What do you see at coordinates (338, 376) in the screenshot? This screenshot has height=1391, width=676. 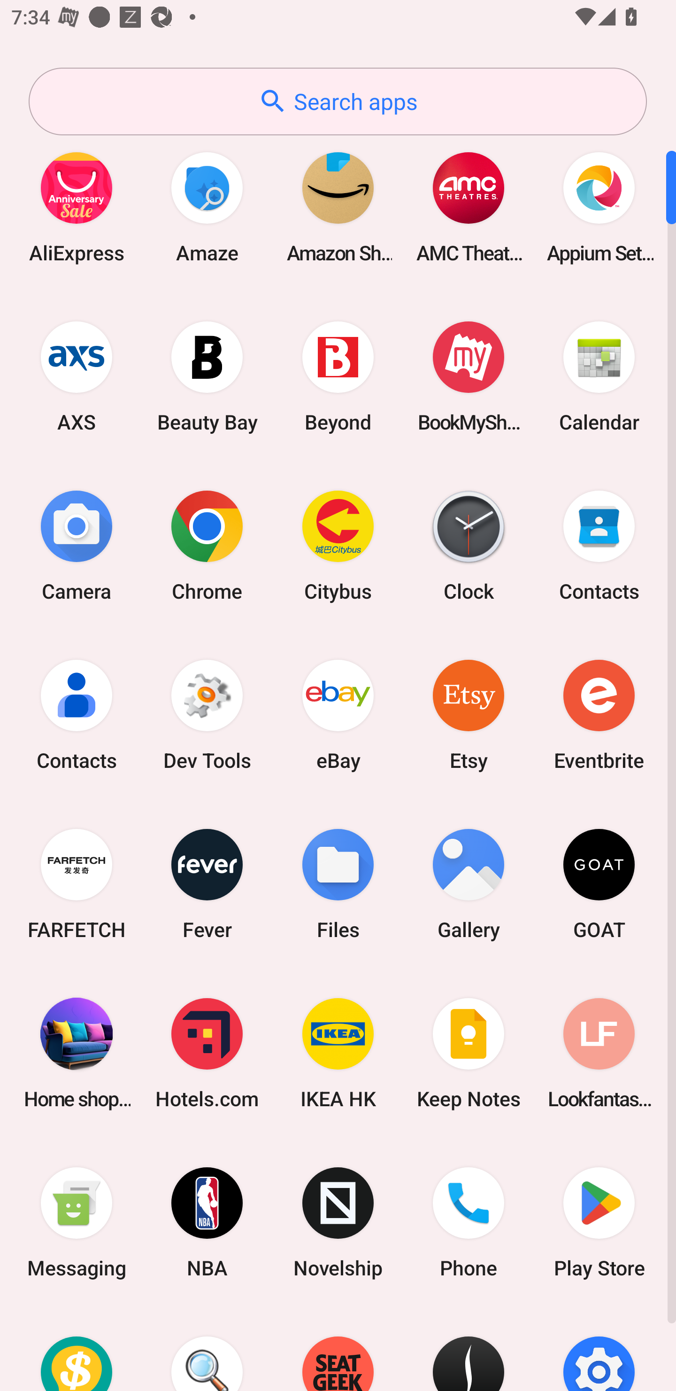 I see `Beyond` at bounding box center [338, 376].